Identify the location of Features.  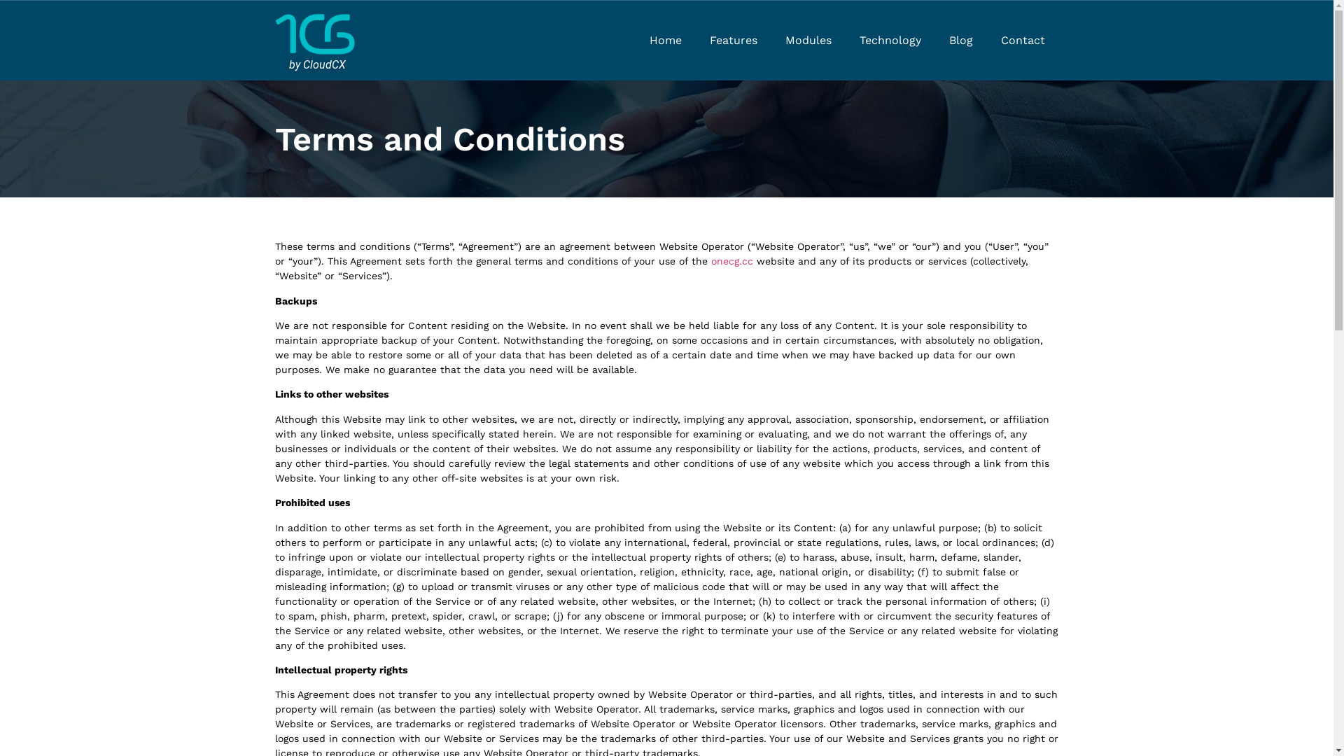
(734, 41).